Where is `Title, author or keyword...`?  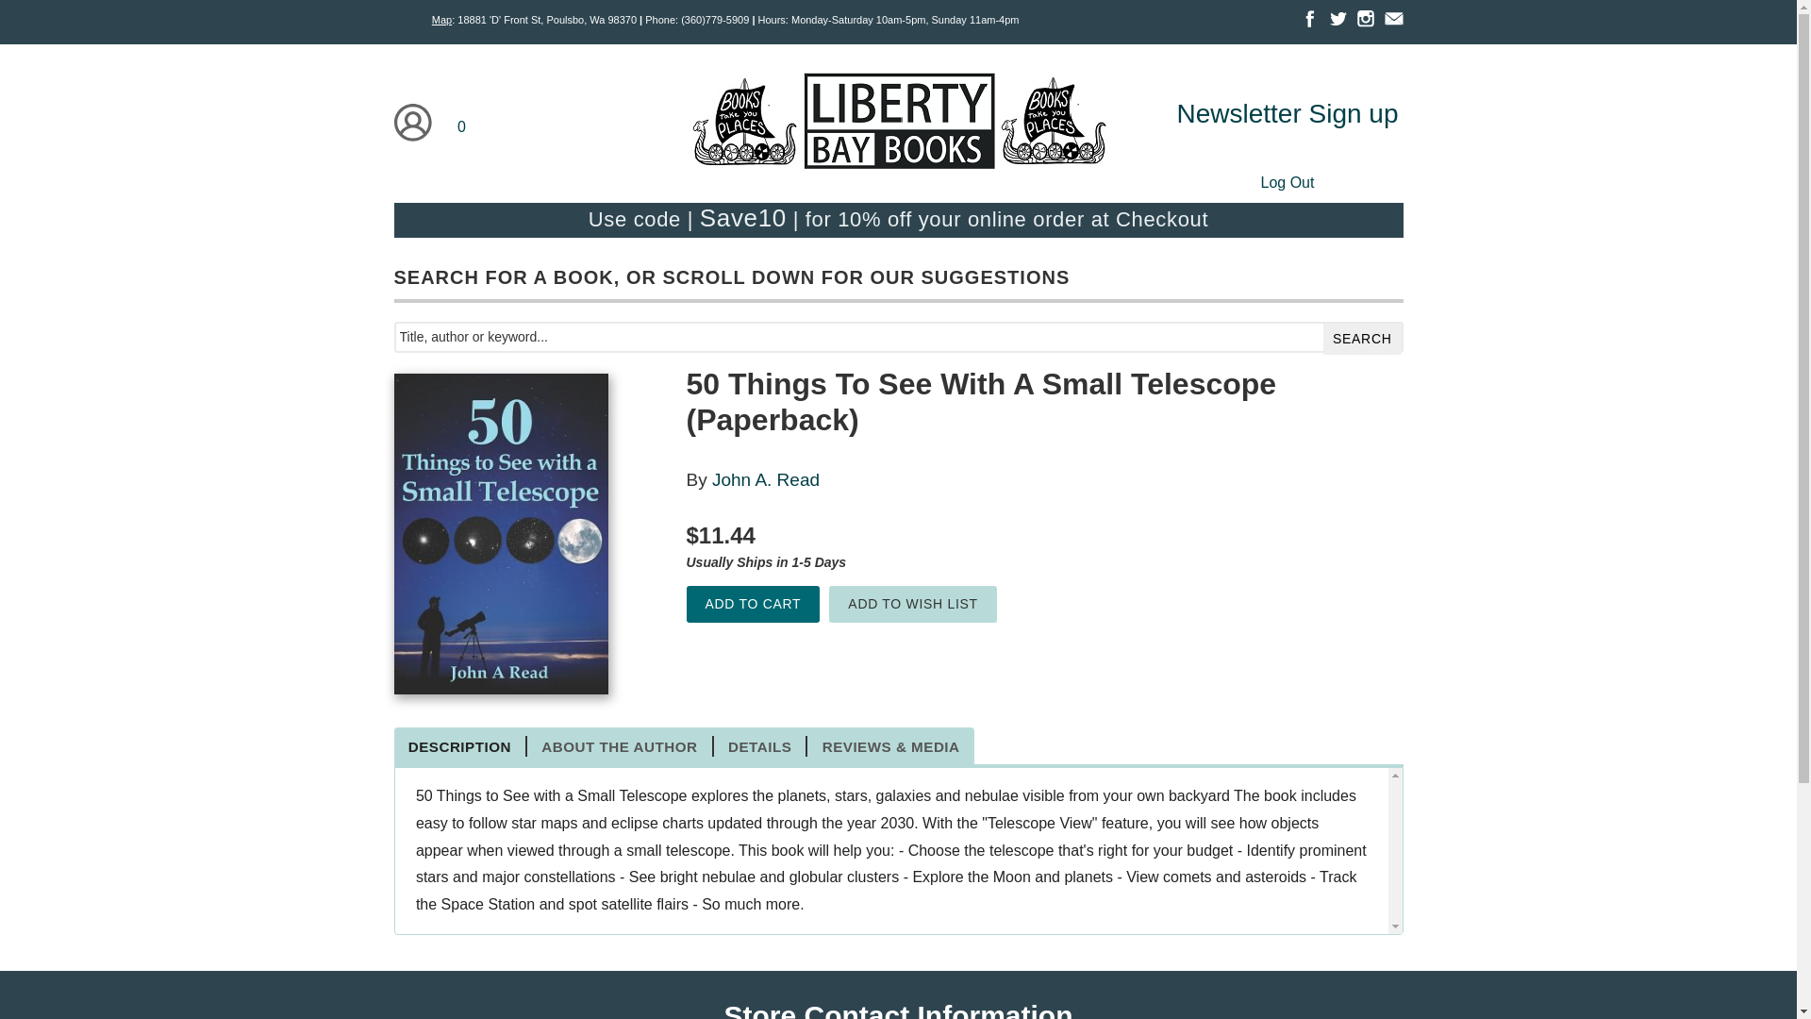
Title, author or keyword... is located at coordinates (899, 337).